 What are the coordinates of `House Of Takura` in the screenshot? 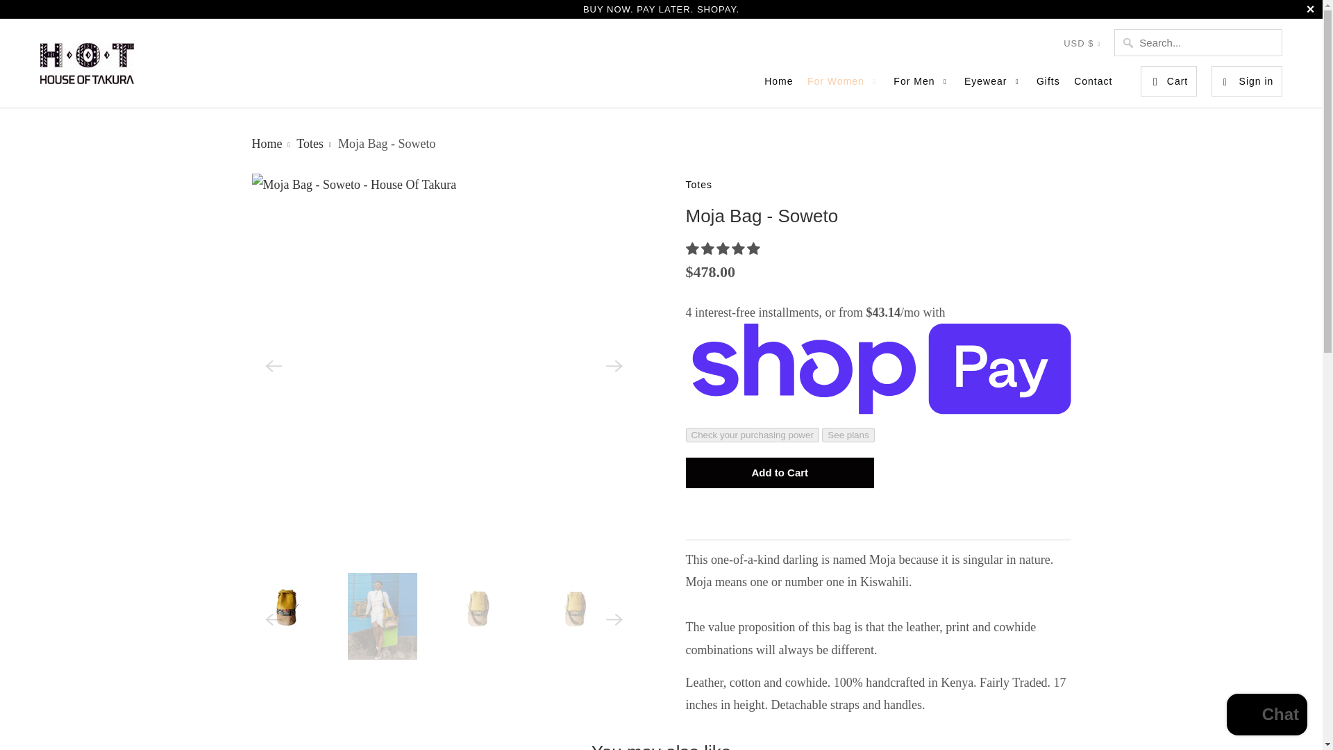 It's located at (87, 62).